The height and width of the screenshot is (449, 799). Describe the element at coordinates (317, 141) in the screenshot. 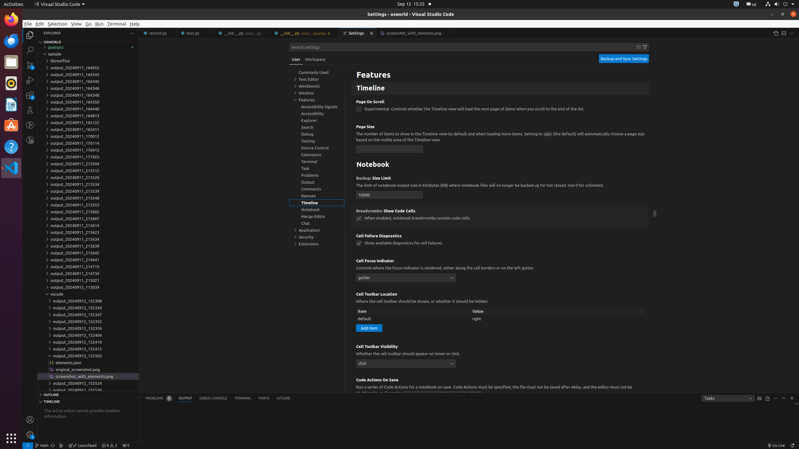

I see `Testing, group` at that location.